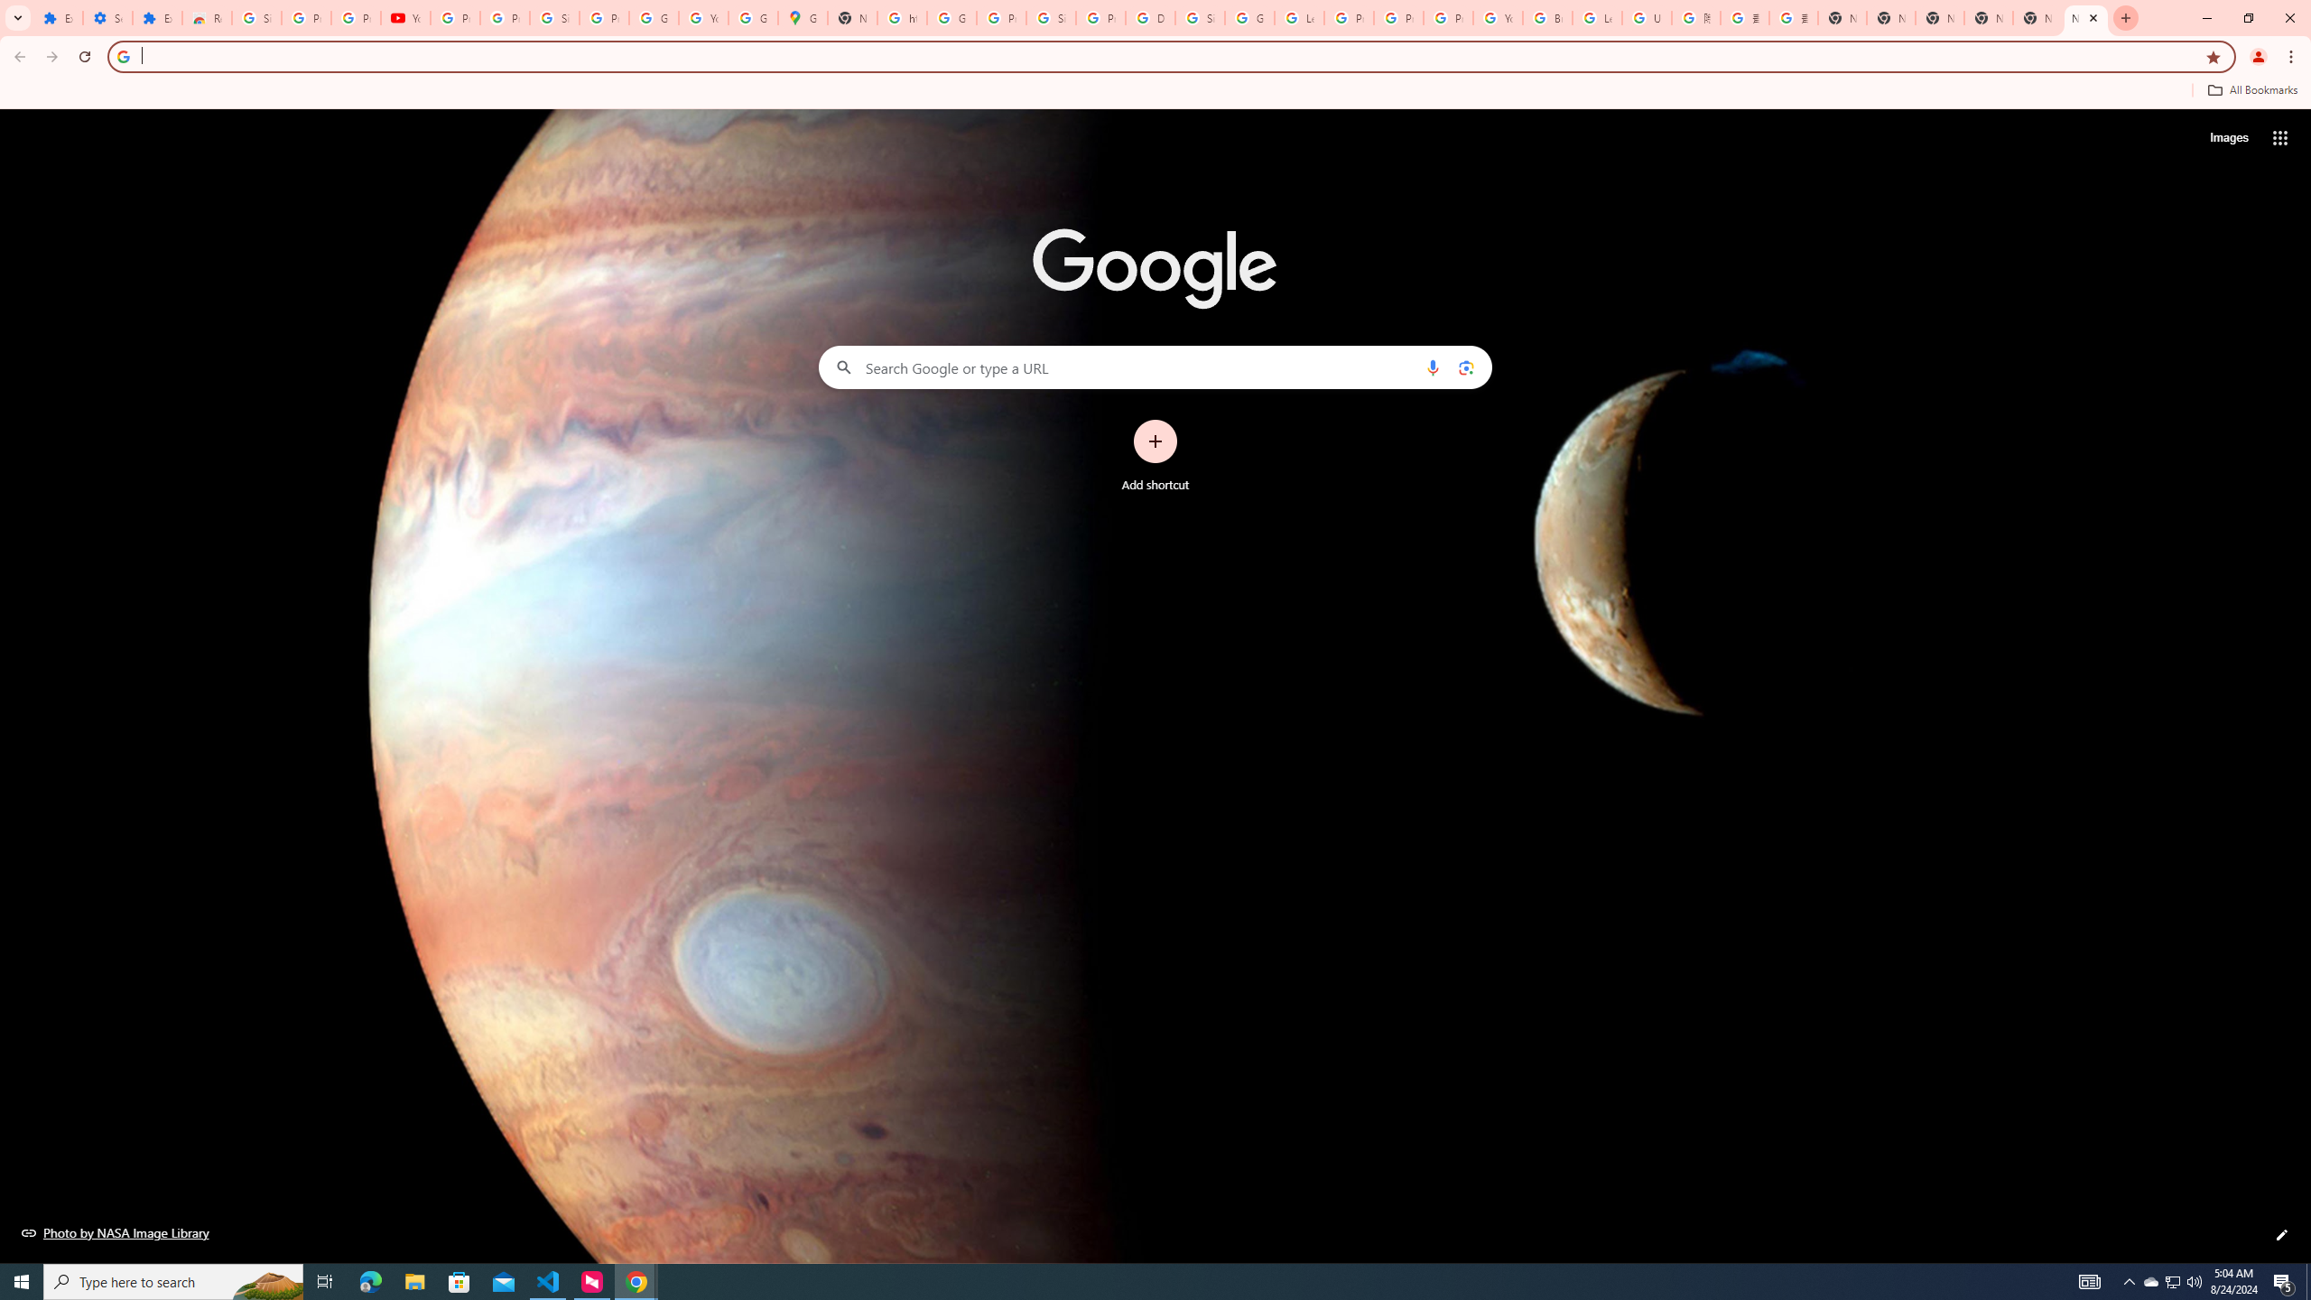 The height and width of the screenshot is (1300, 2311). I want to click on New Tab, so click(2038, 18).